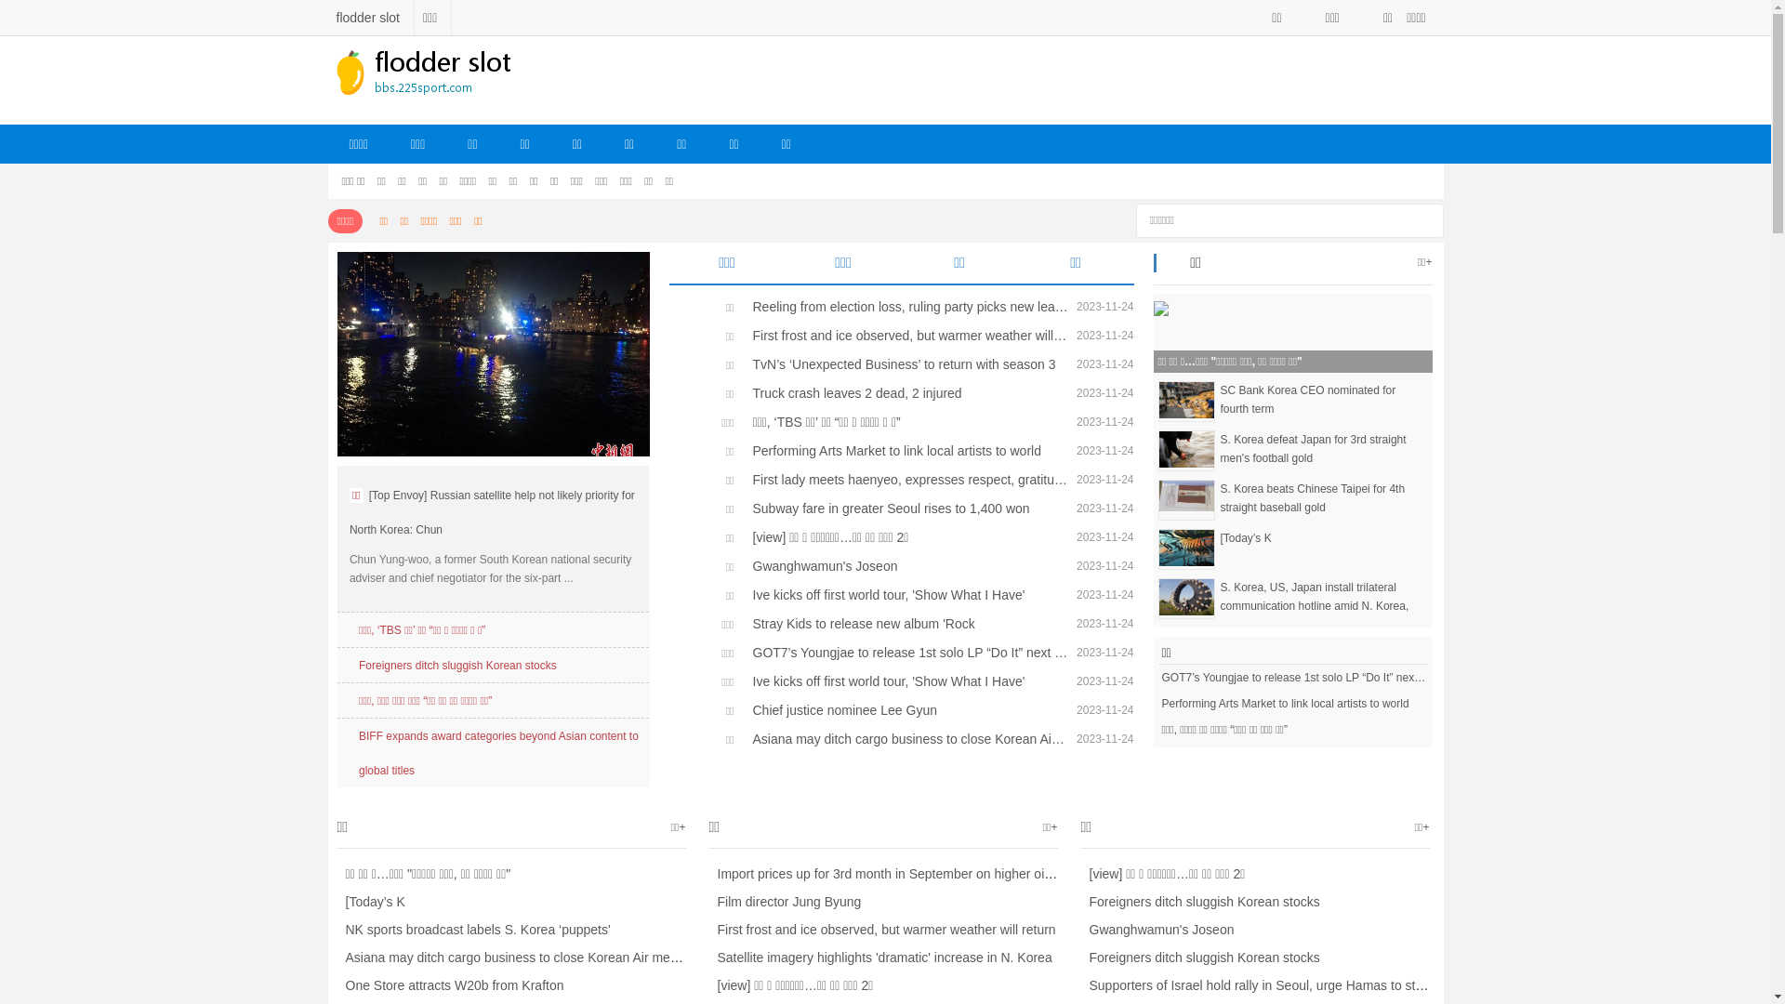  What do you see at coordinates (906, 393) in the screenshot?
I see `Truck crash leaves 2 dead, 2 injured` at bounding box center [906, 393].